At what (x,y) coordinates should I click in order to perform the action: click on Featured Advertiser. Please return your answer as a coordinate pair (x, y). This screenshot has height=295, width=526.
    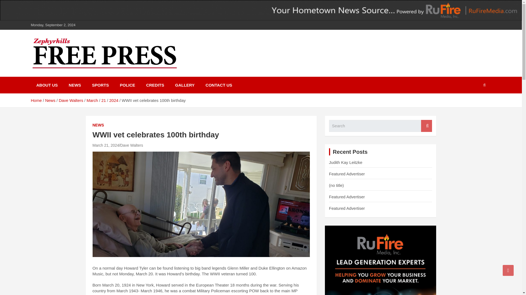
    Looking at the image, I should click on (347, 174).